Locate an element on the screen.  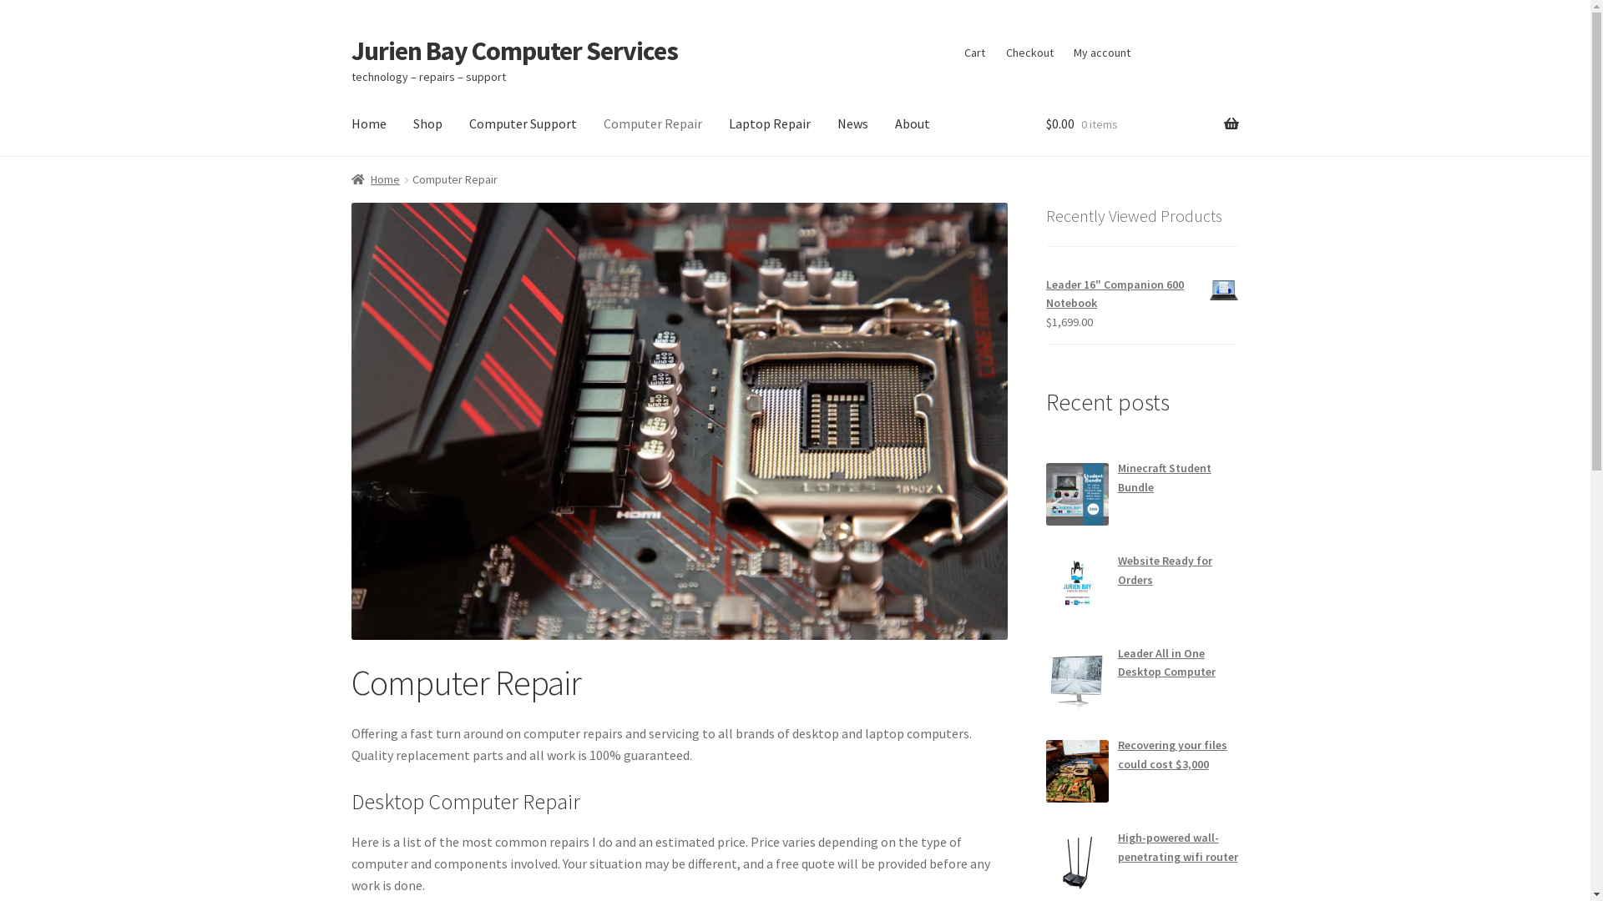
Home is located at coordinates (376, 179).